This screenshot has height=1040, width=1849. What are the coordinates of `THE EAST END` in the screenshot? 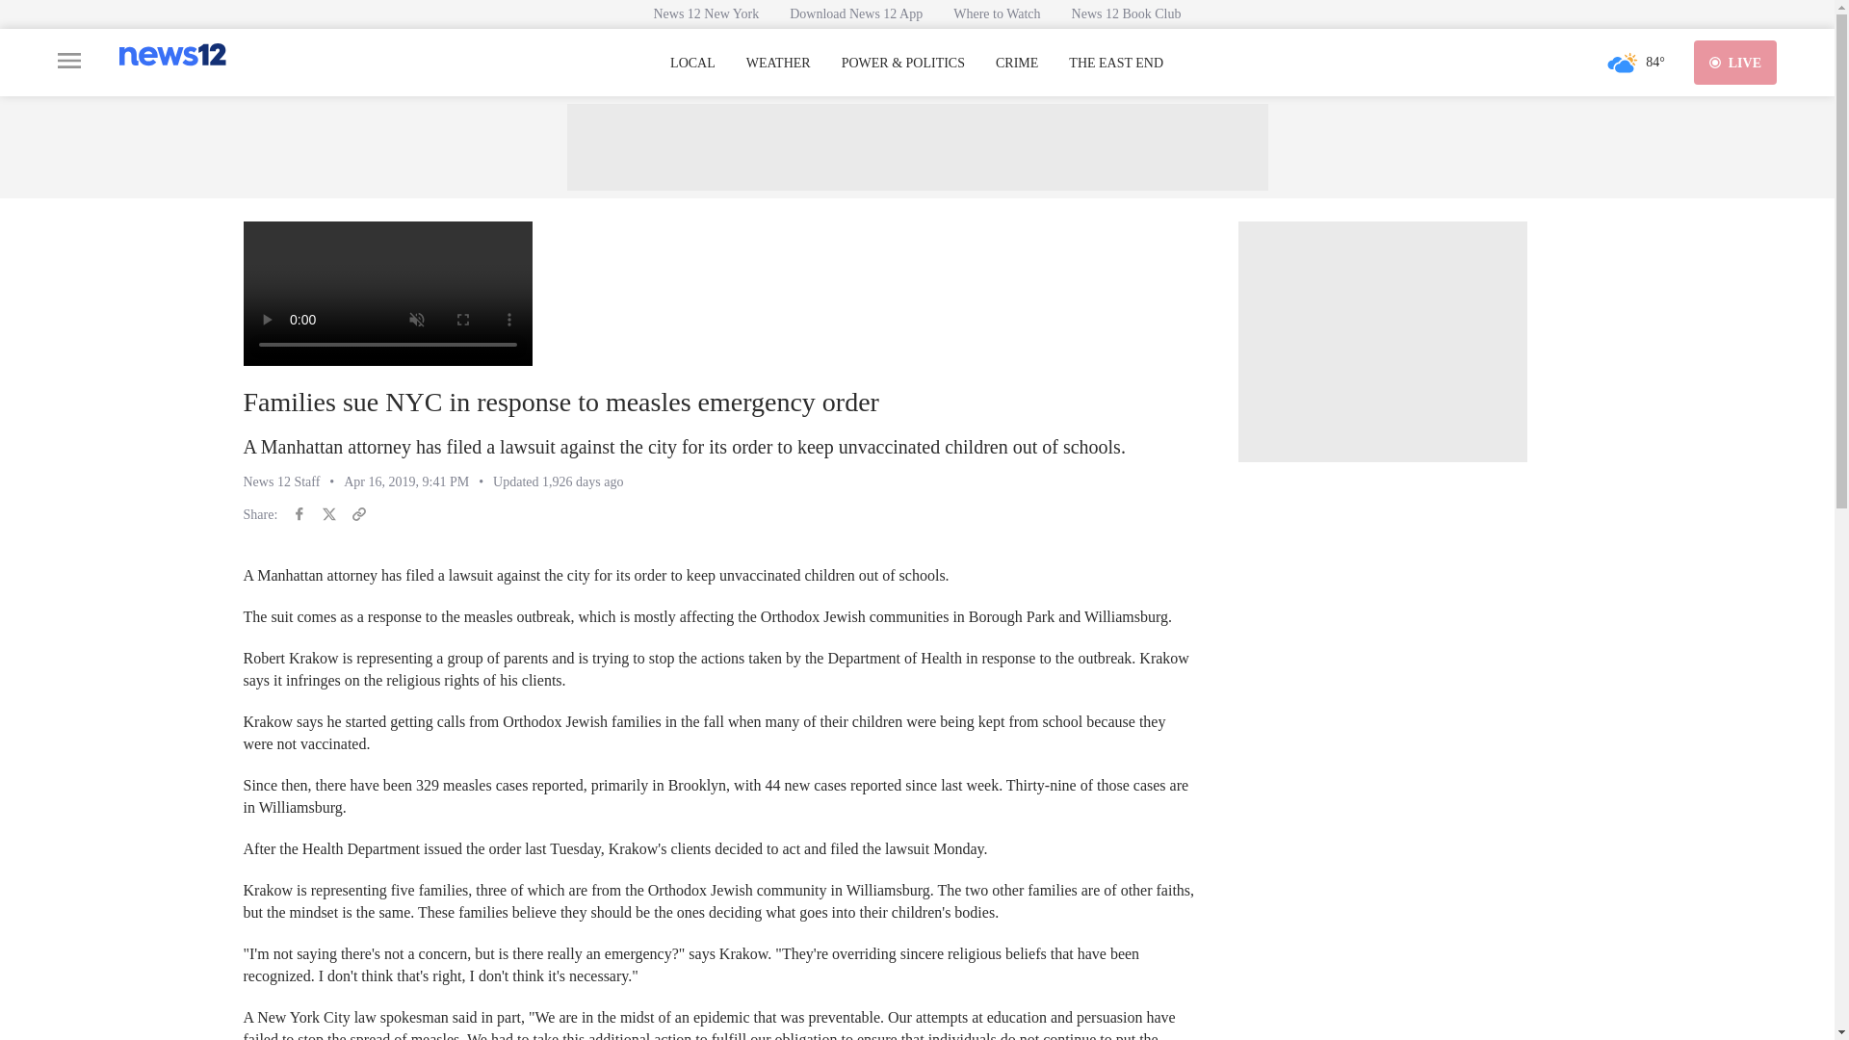 It's located at (1115, 64).